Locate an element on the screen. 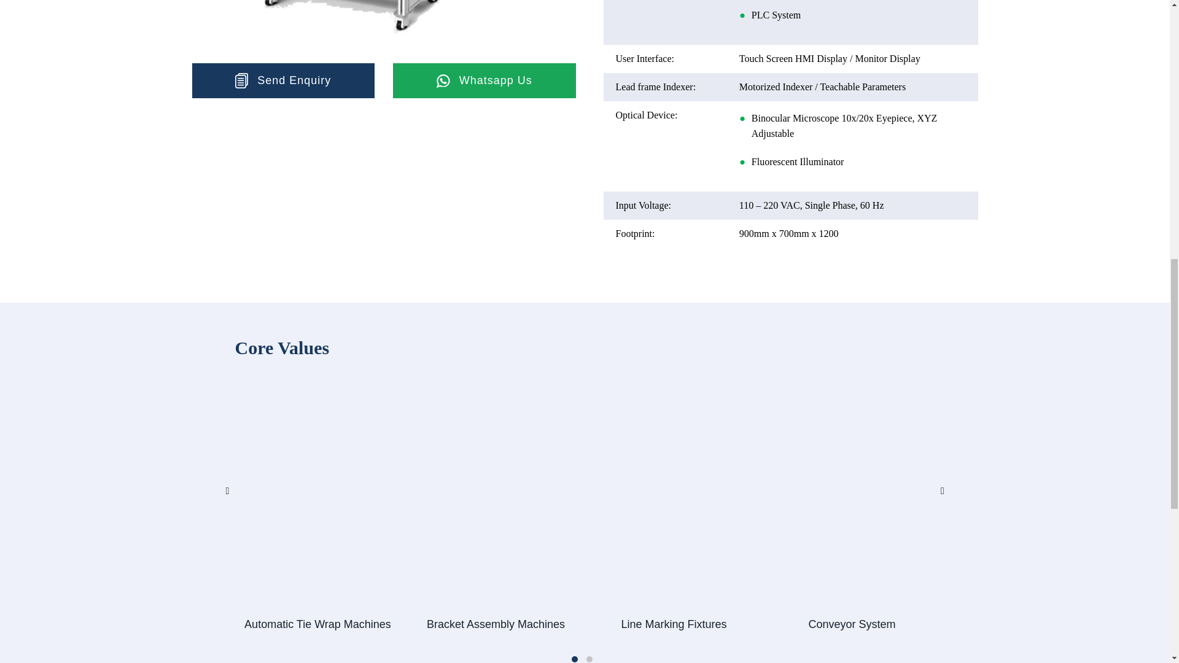 The image size is (1179, 663). Line Marking Fixtures is located at coordinates (673, 624).